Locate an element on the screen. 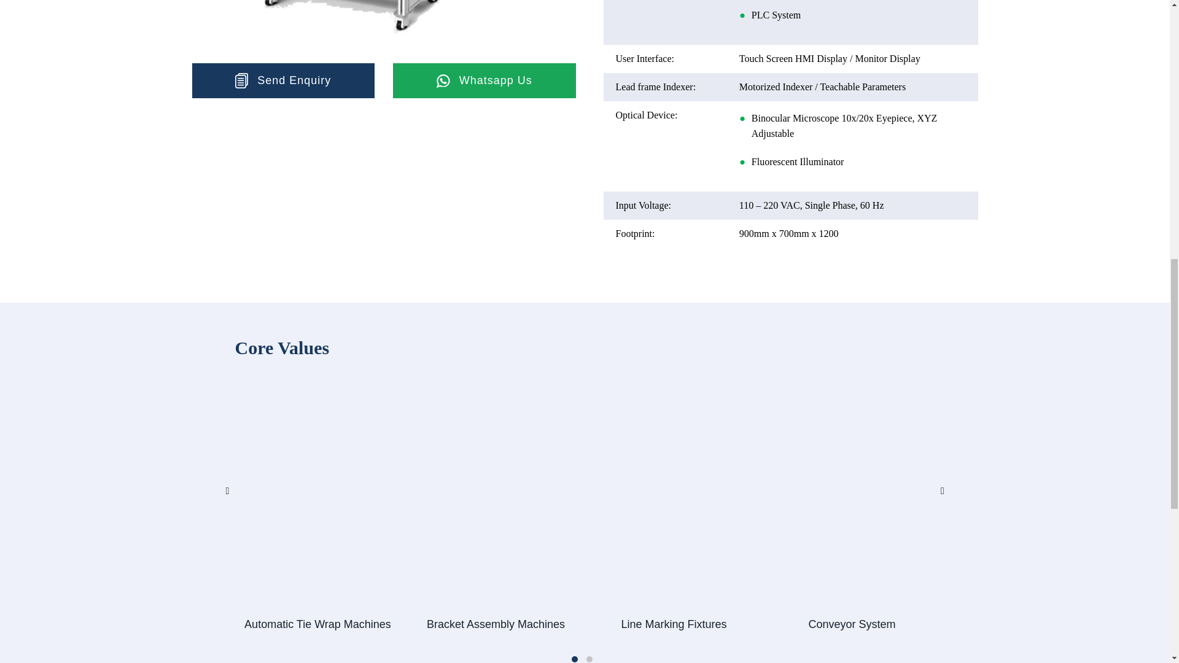 The image size is (1179, 663). Line Marking Fixtures is located at coordinates (673, 624).